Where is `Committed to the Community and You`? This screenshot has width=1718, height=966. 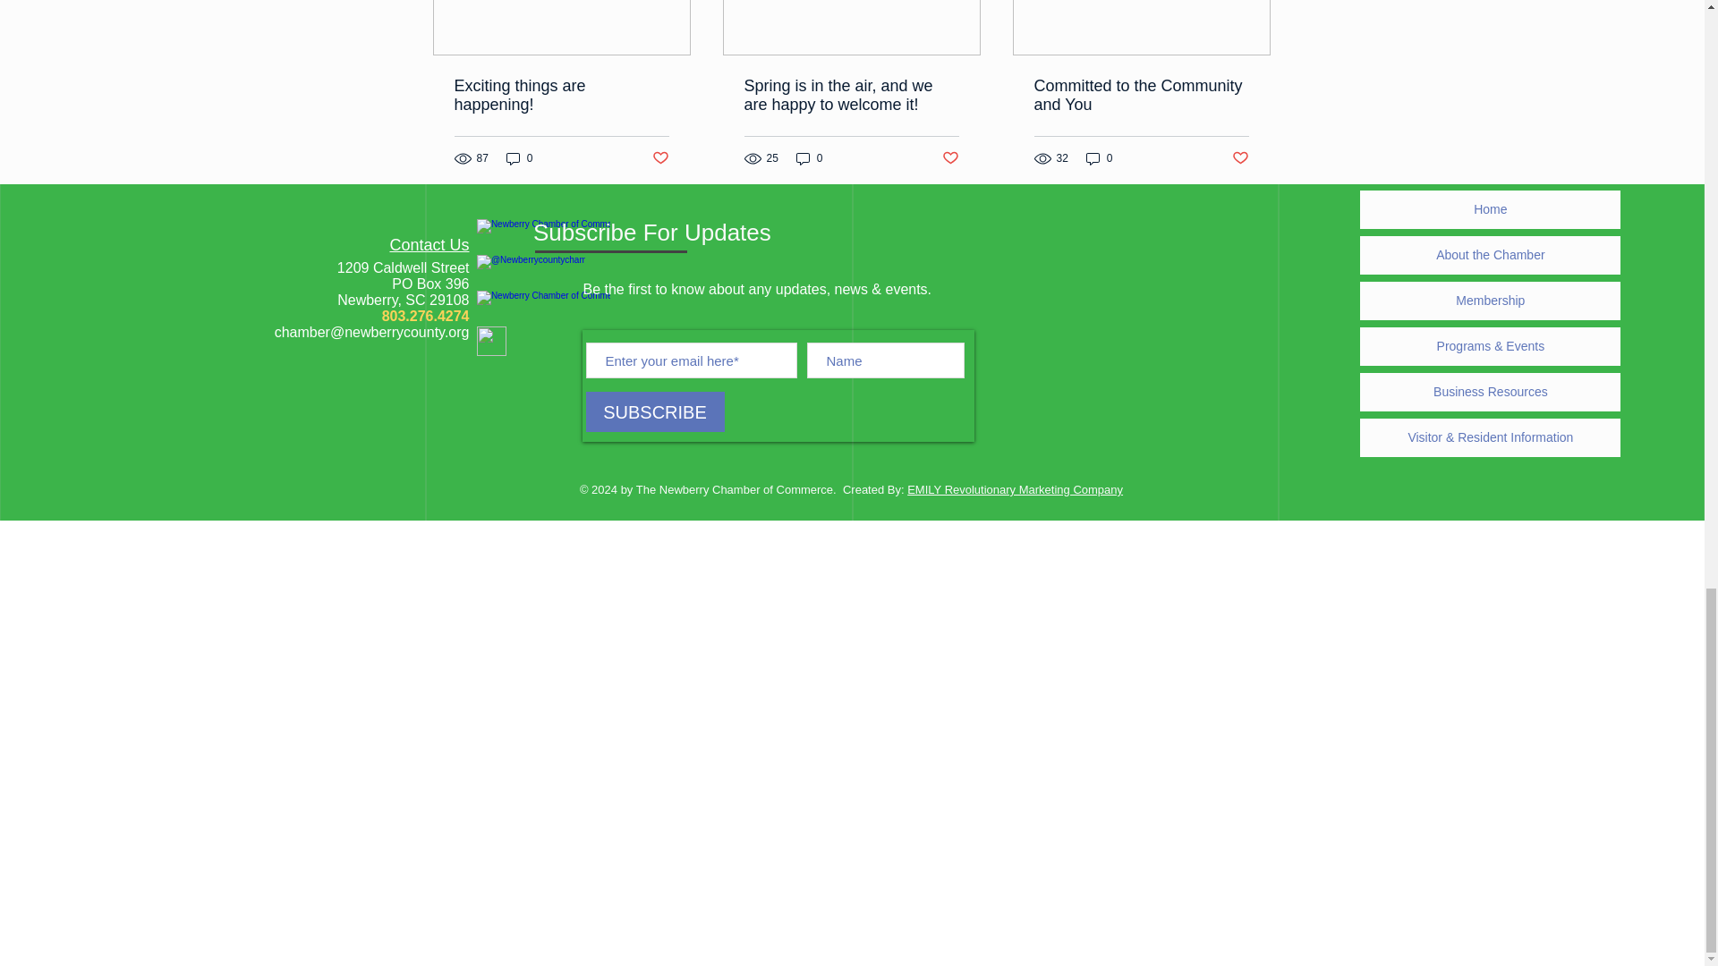
Committed to the Community and You is located at coordinates (1141, 96).